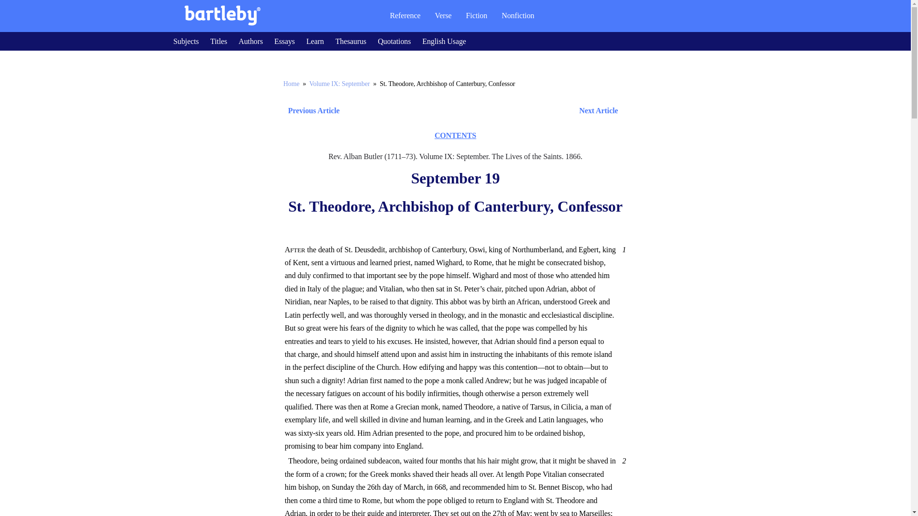 The image size is (918, 516). I want to click on Volume IX: September, so click(339, 84).